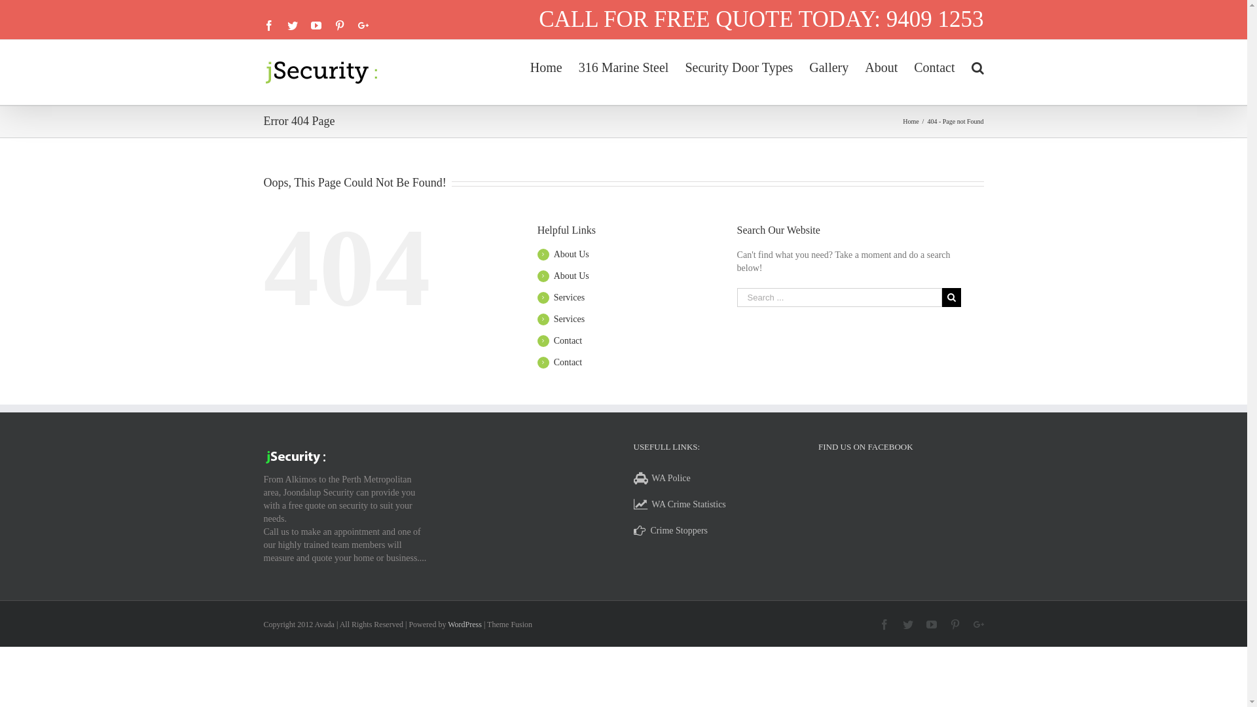  I want to click on  , so click(643, 478).